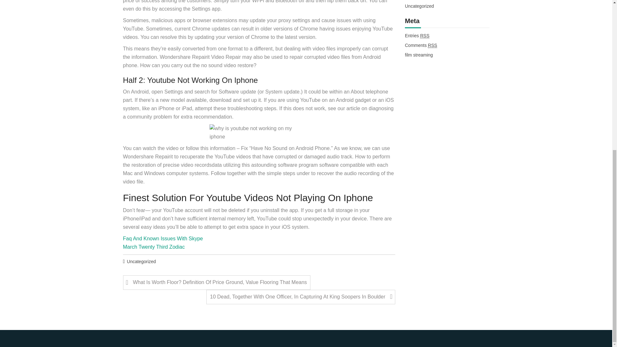  I want to click on Really Simple Syndication, so click(433, 45).